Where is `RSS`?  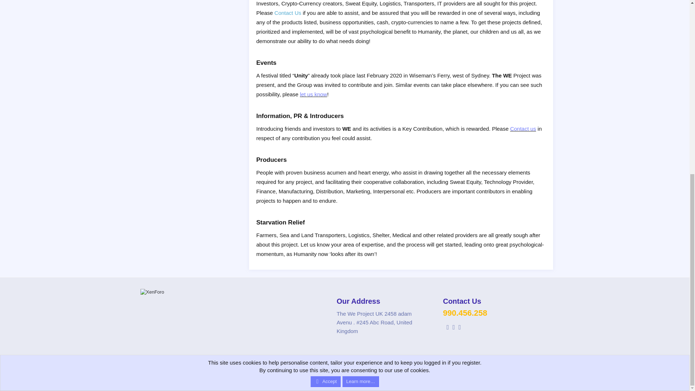 RSS is located at coordinates (548, 367).